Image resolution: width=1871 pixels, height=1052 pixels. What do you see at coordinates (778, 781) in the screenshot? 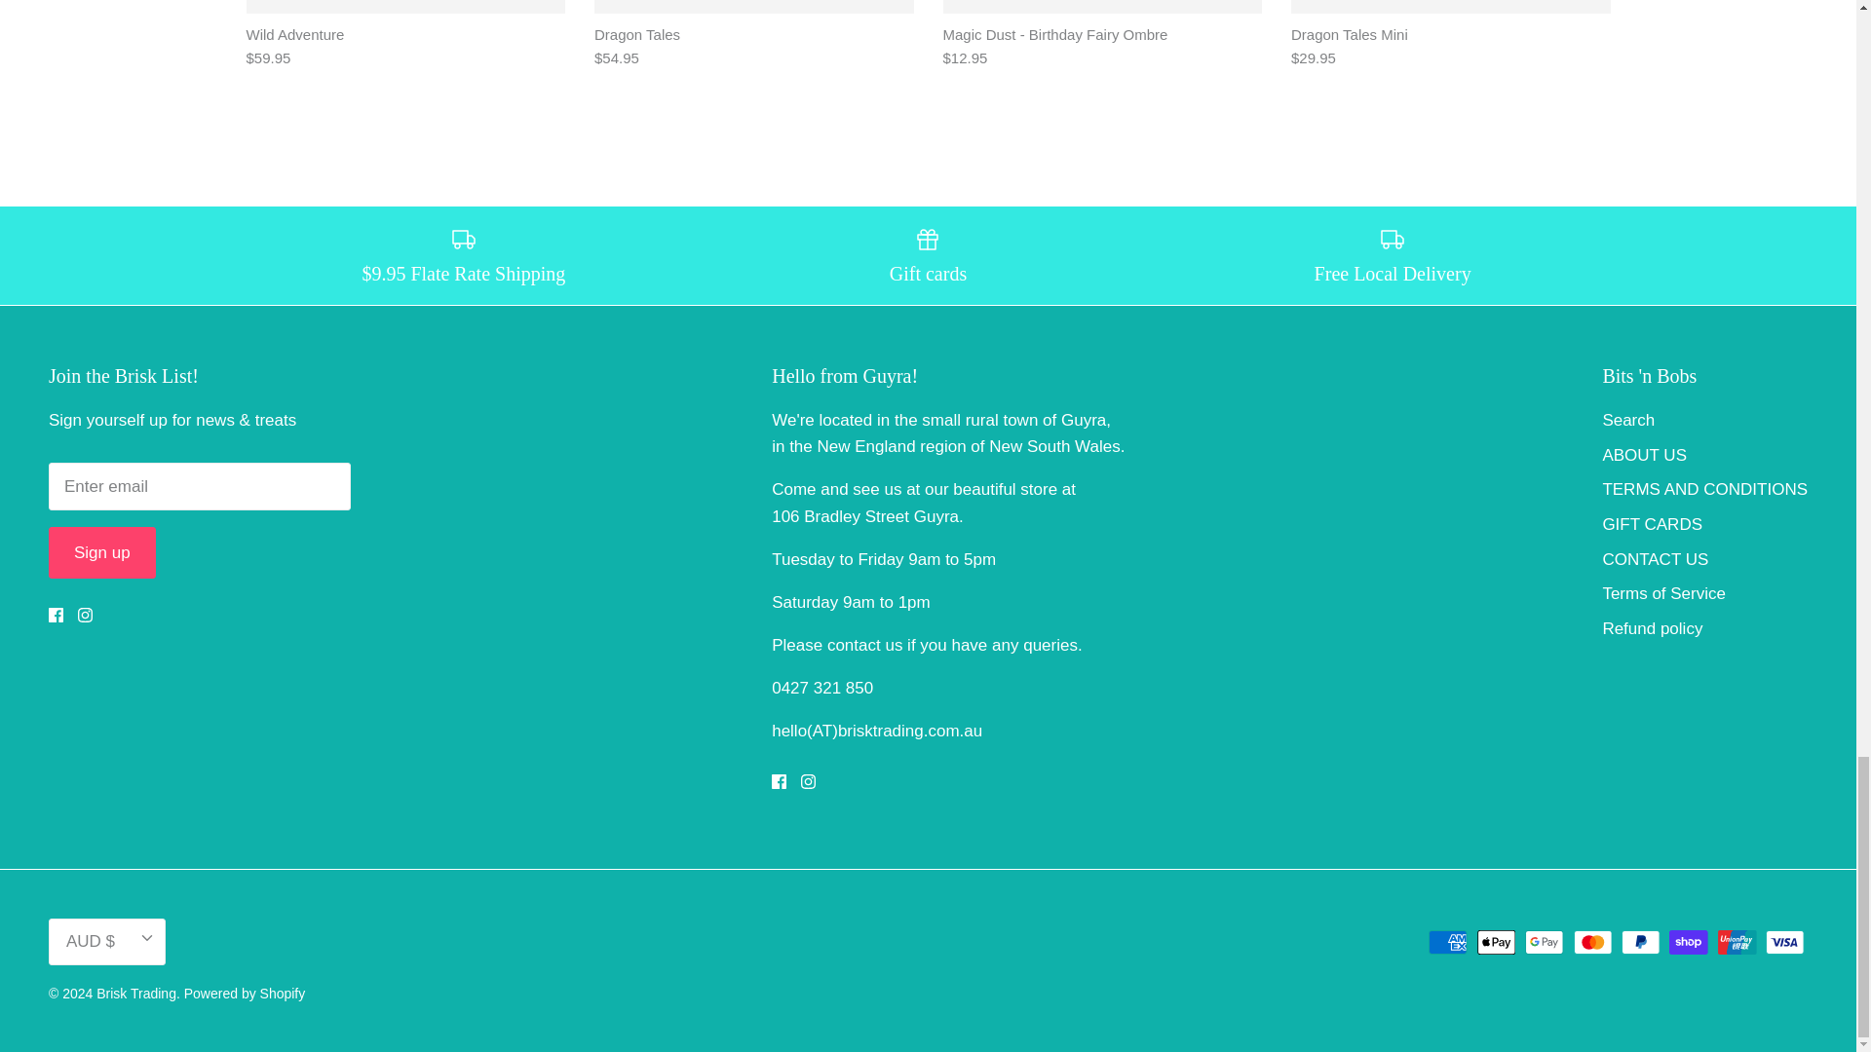
I see `Facebook` at bounding box center [778, 781].